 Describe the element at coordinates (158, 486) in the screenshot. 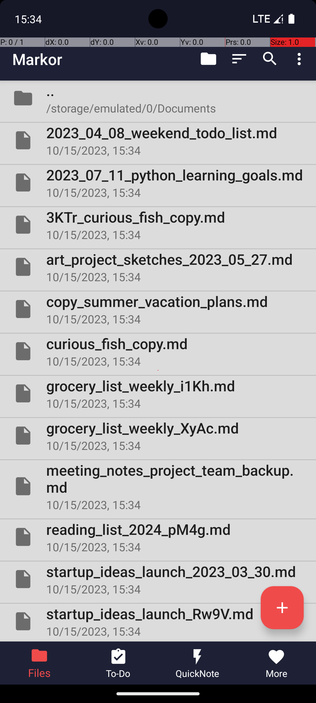

I see `File meeting_notes_project_team_backup.md ` at that location.